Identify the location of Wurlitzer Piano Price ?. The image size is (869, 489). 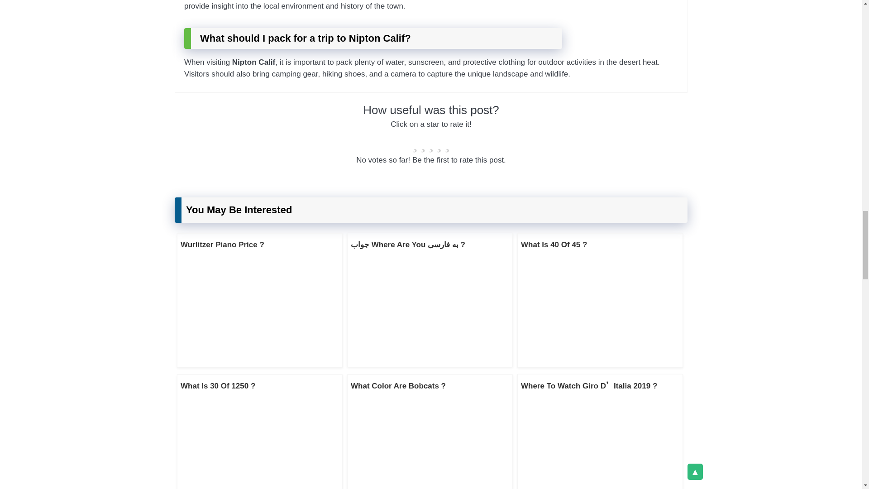
(222, 244).